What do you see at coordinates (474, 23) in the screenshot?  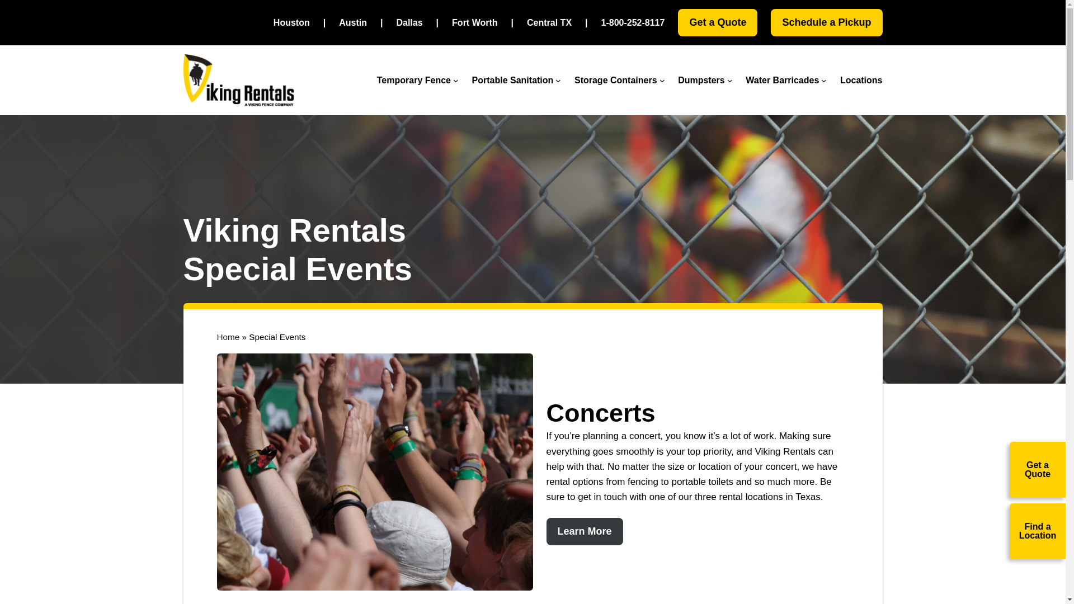 I see `Fort Worth` at bounding box center [474, 23].